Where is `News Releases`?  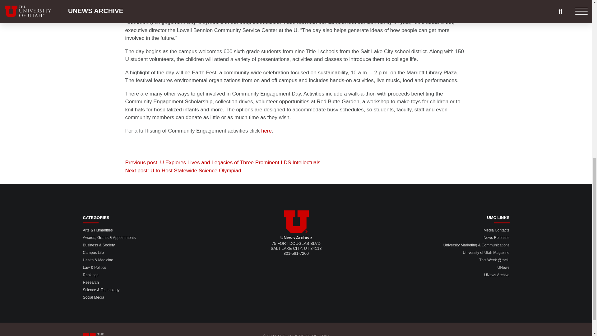 News Releases is located at coordinates (496, 238).